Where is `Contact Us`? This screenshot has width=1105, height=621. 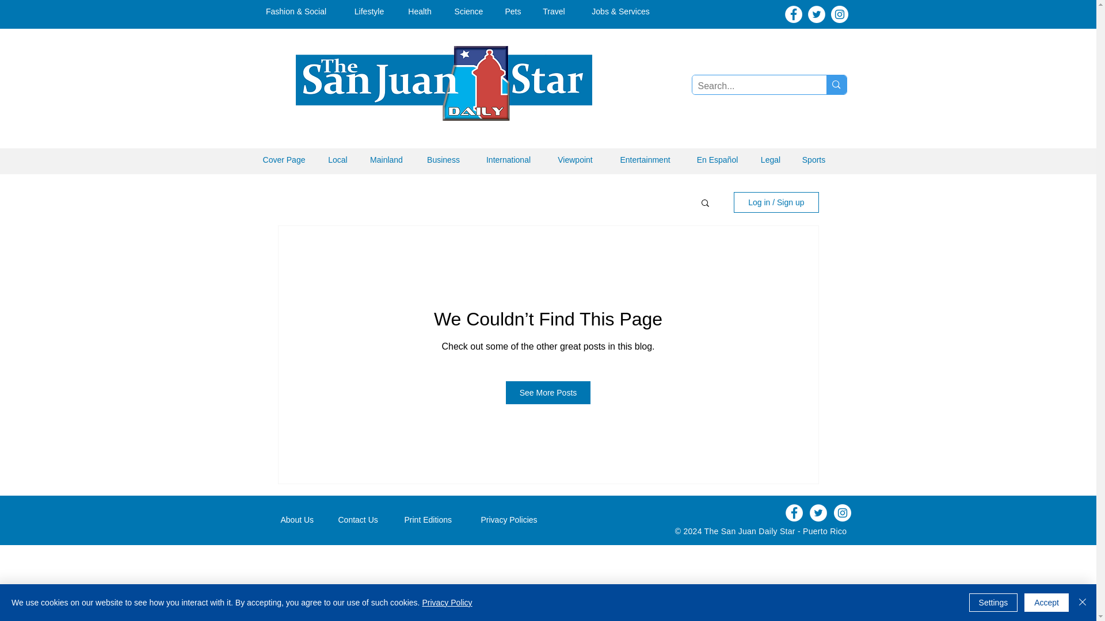 Contact Us is located at coordinates (363, 520).